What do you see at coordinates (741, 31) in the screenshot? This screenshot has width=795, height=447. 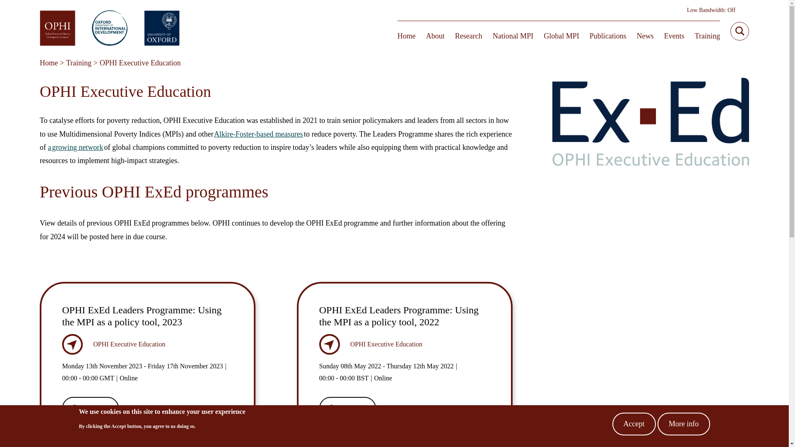 I see `Search` at bounding box center [741, 31].